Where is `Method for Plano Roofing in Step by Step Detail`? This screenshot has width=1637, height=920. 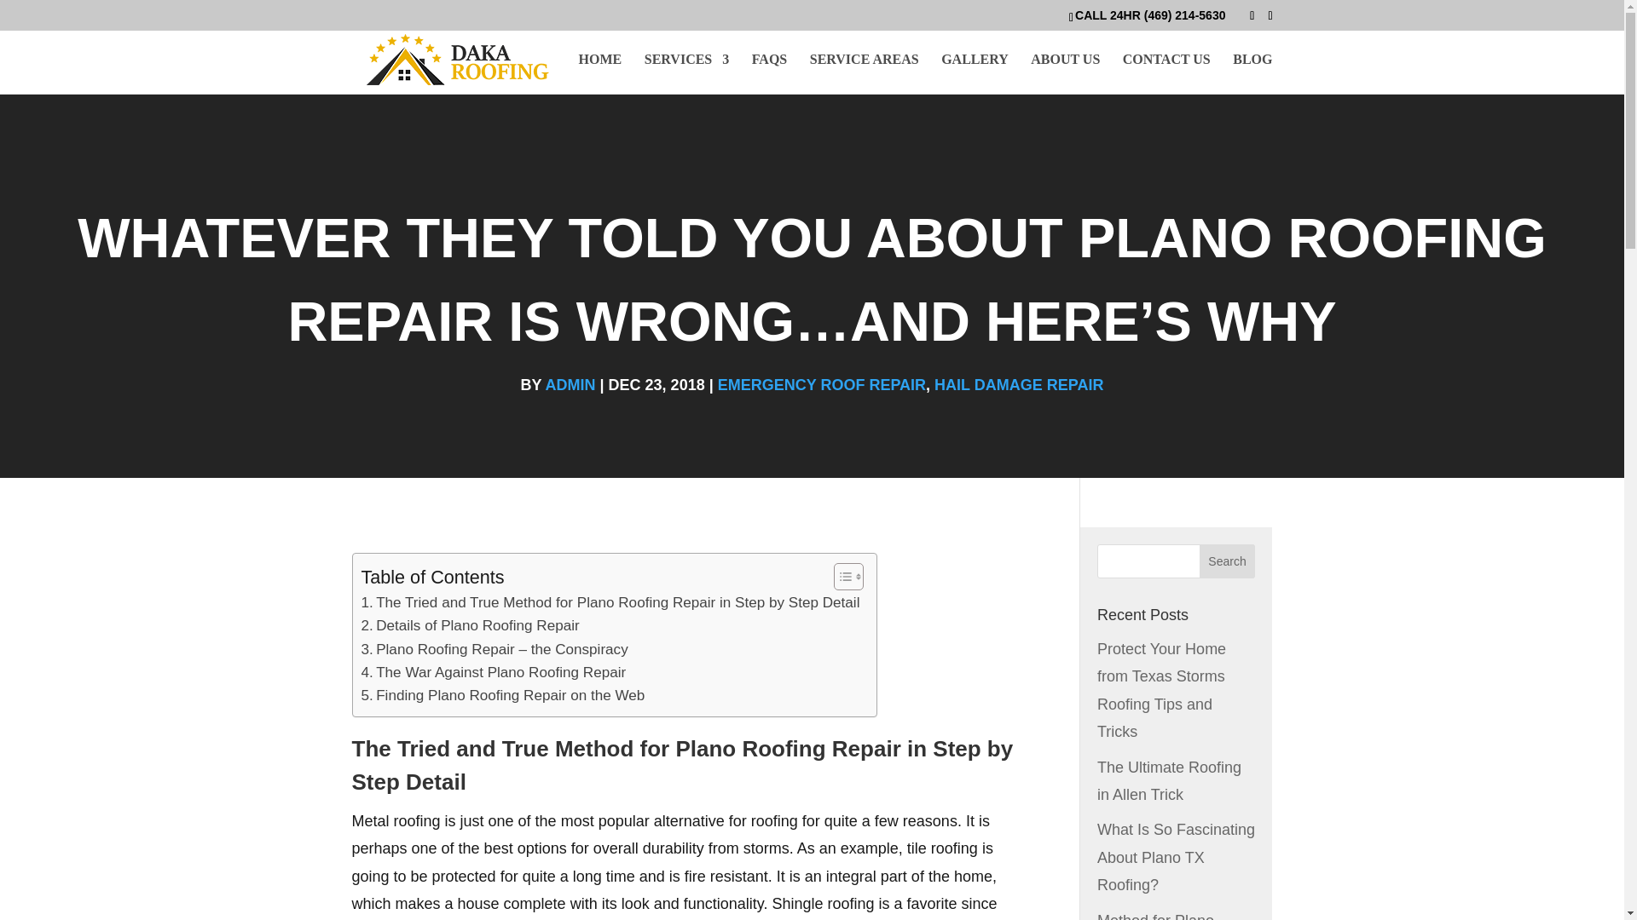 Method for Plano Roofing in Step by Step Detail is located at coordinates (1160, 917).